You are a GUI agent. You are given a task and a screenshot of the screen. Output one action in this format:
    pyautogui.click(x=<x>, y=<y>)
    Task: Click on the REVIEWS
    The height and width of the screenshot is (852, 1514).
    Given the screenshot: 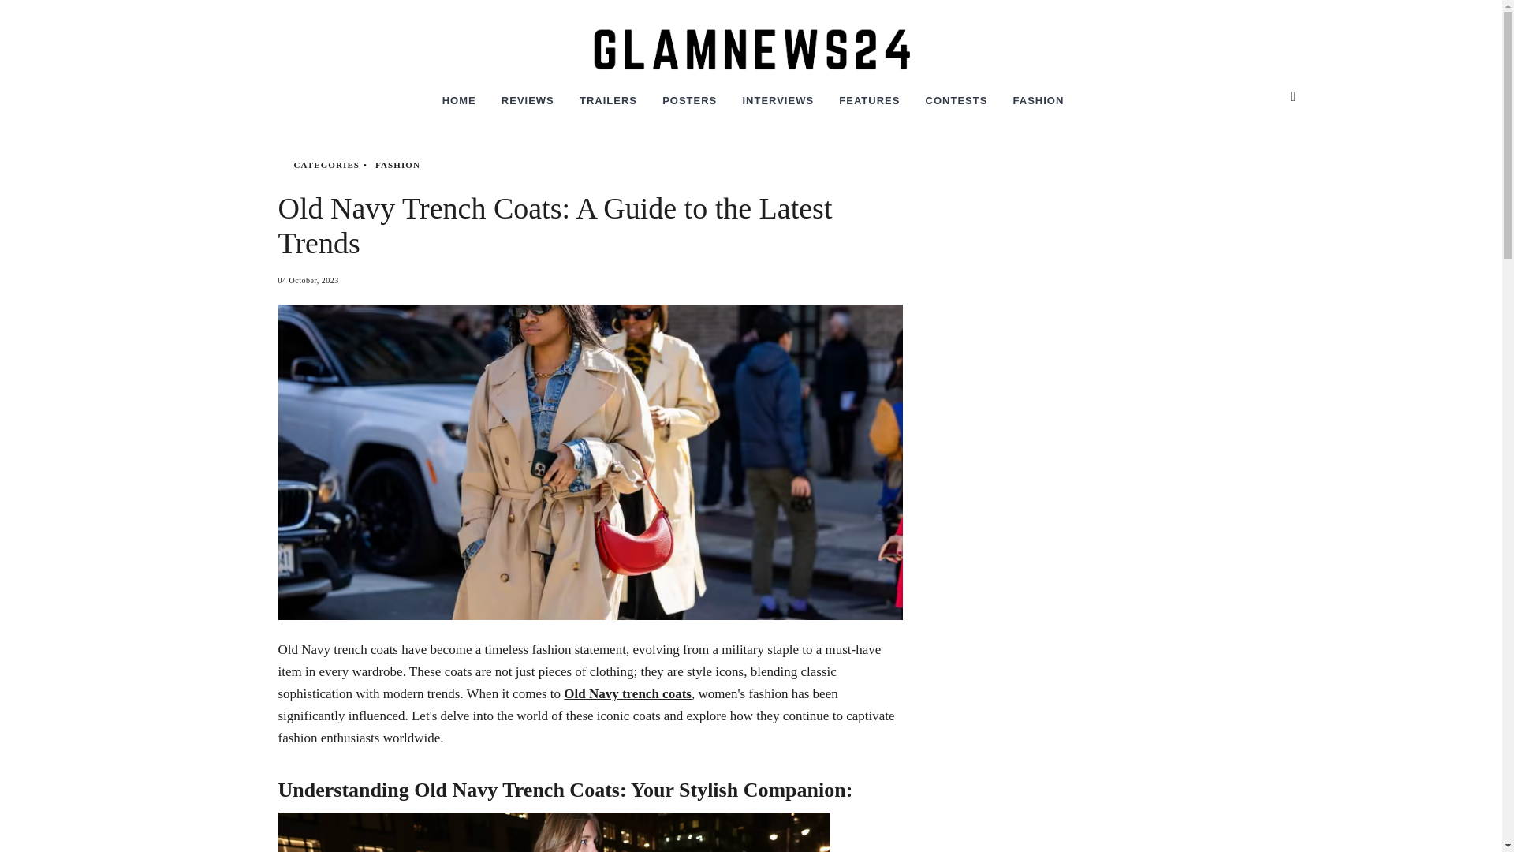 What is the action you would take?
    pyautogui.click(x=528, y=105)
    